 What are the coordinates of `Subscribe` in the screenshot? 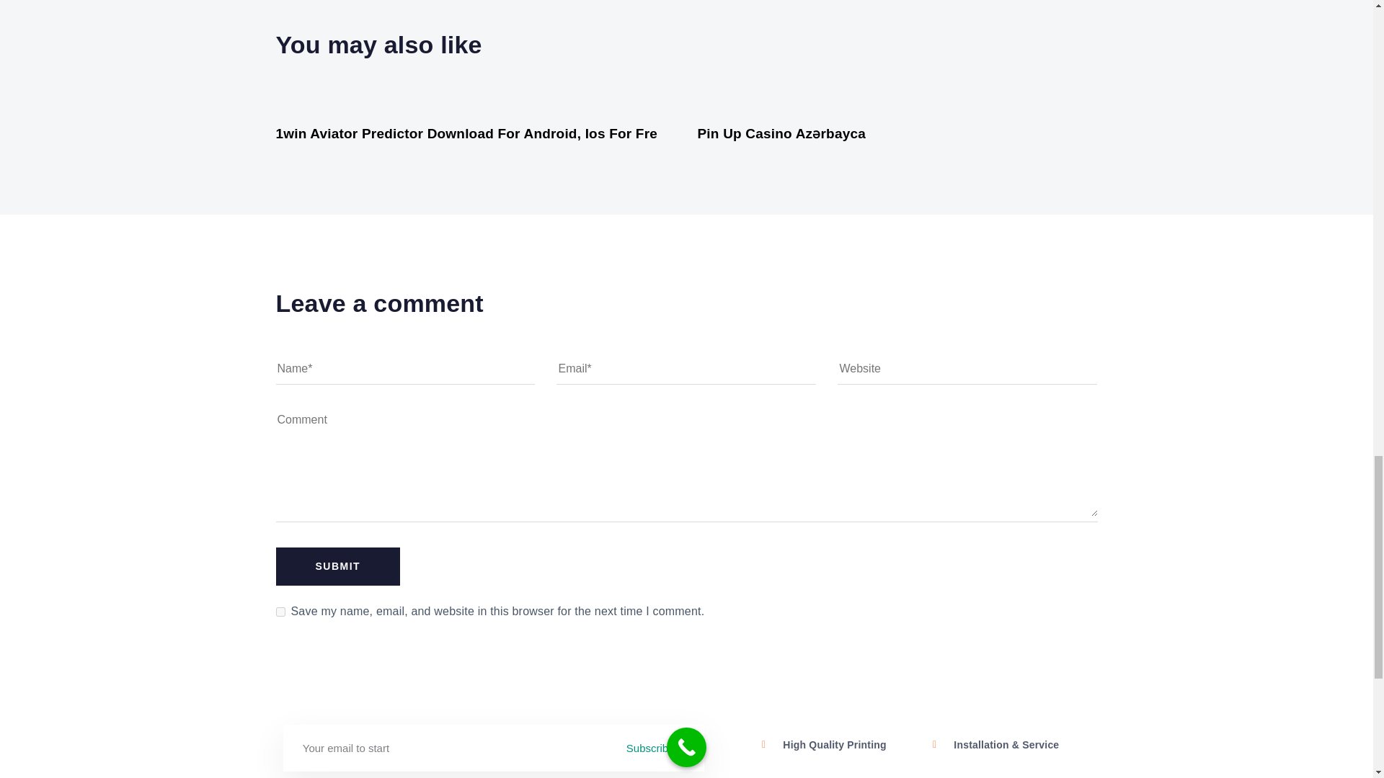 It's located at (665, 748).